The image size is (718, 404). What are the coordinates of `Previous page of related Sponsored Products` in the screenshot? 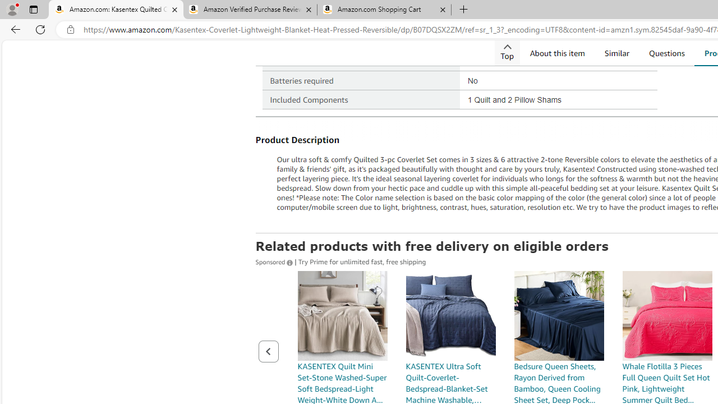 It's located at (268, 351).